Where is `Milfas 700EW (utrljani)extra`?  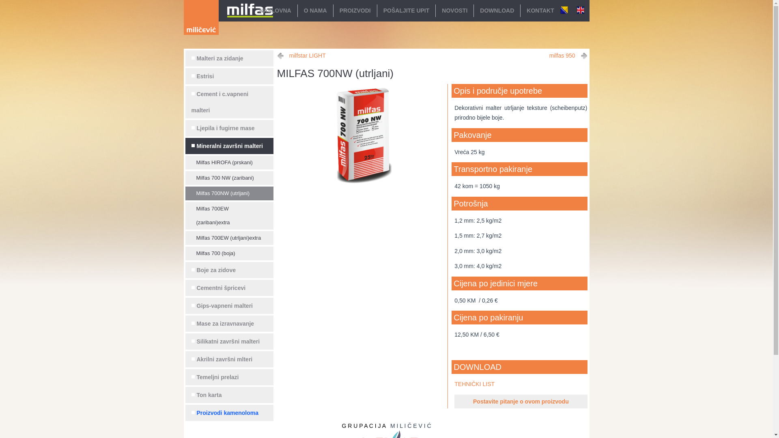
Milfas 700EW (utrljani)extra is located at coordinates (229, 238).